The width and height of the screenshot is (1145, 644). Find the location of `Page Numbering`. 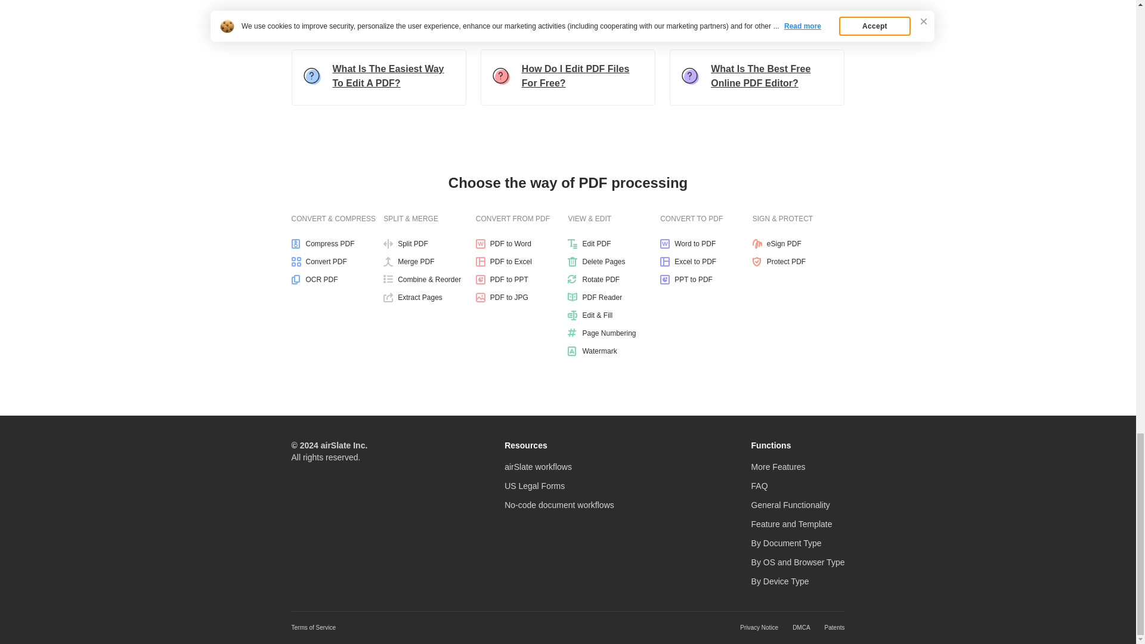

Page Numbering is located at coordinates (614, 333).